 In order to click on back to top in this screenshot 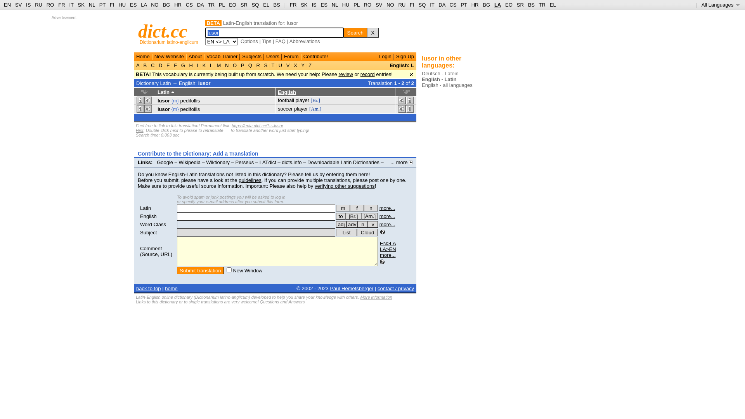, I will do `click(149, 289)`.